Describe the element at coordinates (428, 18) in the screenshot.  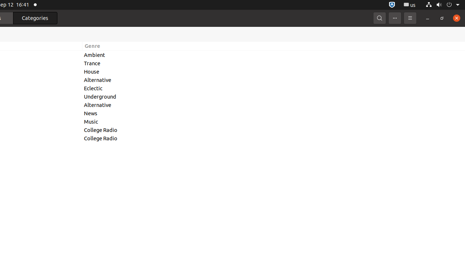
I see `Minimize` at that location.